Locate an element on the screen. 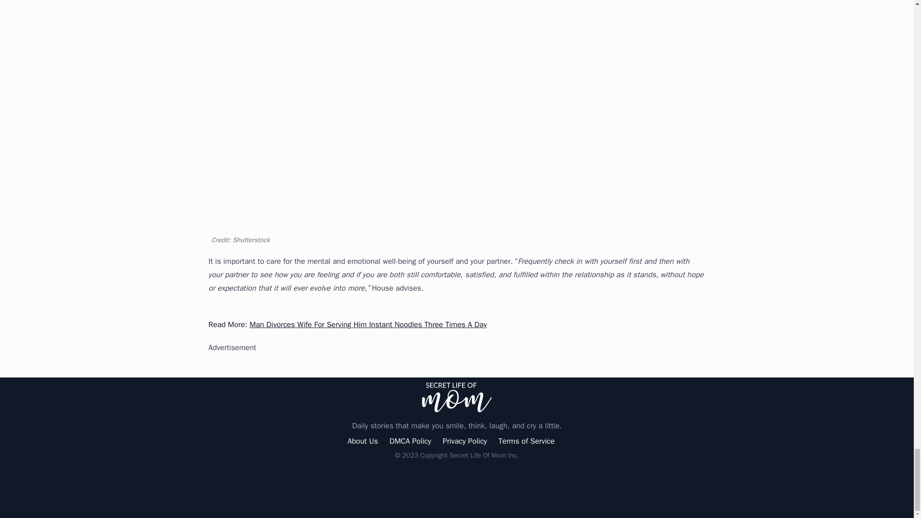 The height and width of the screenshot is (518, 921). Privacy Policy is located at coordinates (465, 441).